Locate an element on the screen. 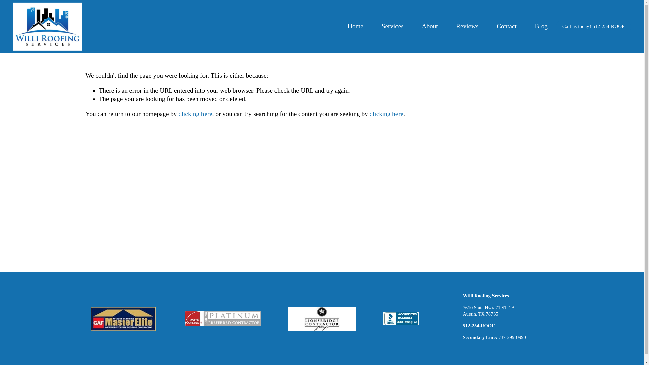 The width and height of the screenshot is (649, 365). clicking here is located at coordinates (386, 114).